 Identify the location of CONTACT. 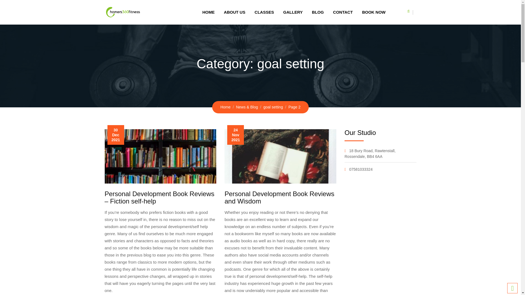
(343, 12).